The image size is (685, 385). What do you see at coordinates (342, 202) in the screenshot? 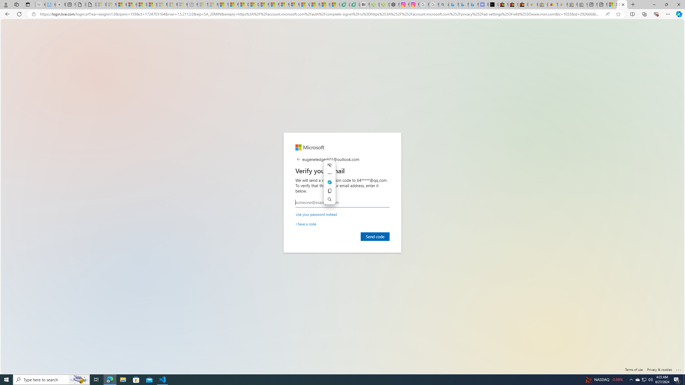
I see `Email` at bounding box center [342, 202].